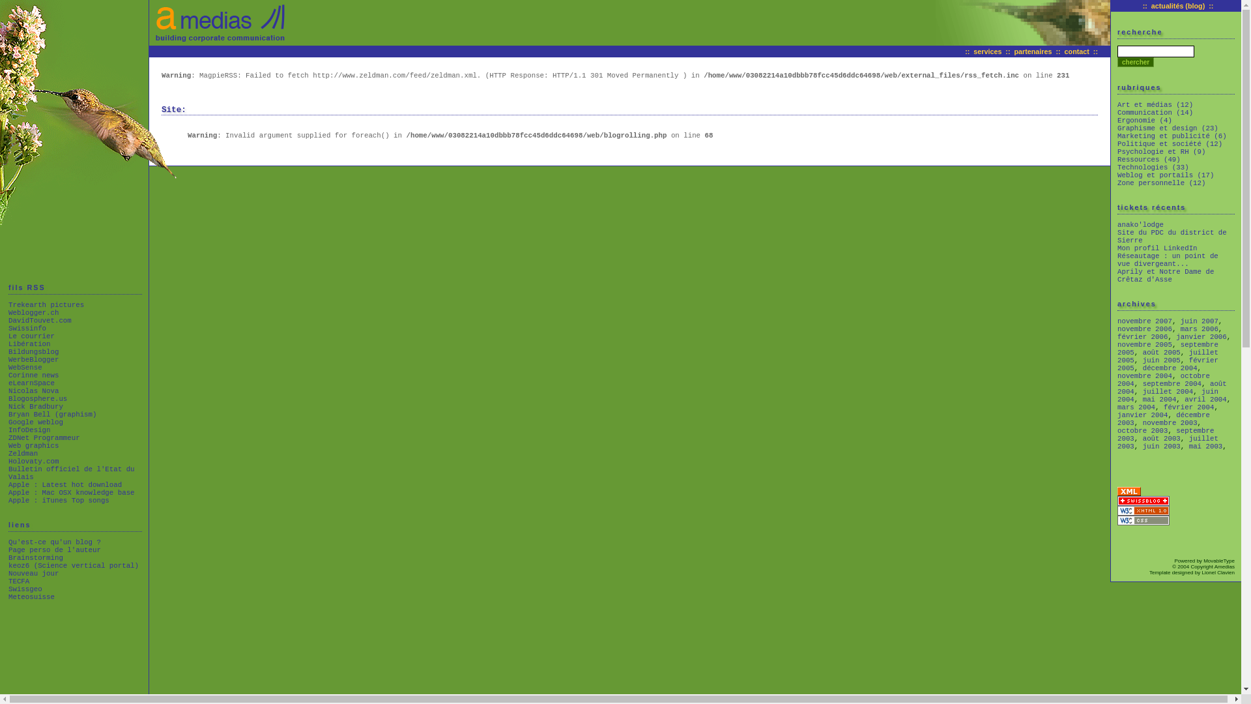 The image size is (1251, 704). I want to click on ZDNet Programmeur, so click(44, 438).